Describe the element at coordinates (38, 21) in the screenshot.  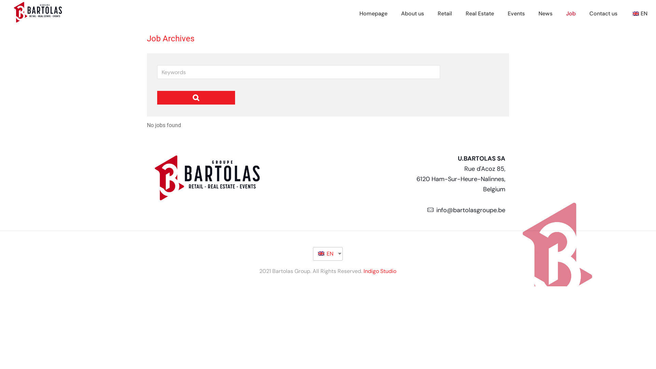
I see `Groupe Bartolas` at that location.